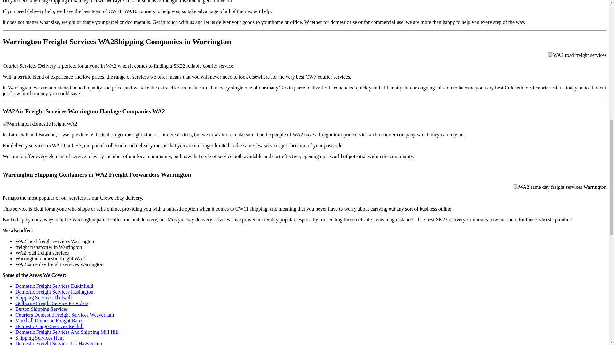  Describe the element at coordinates (49, 326) in the screenshot. I see `RH1 Domestic Cargo Services Redhill` at that location.